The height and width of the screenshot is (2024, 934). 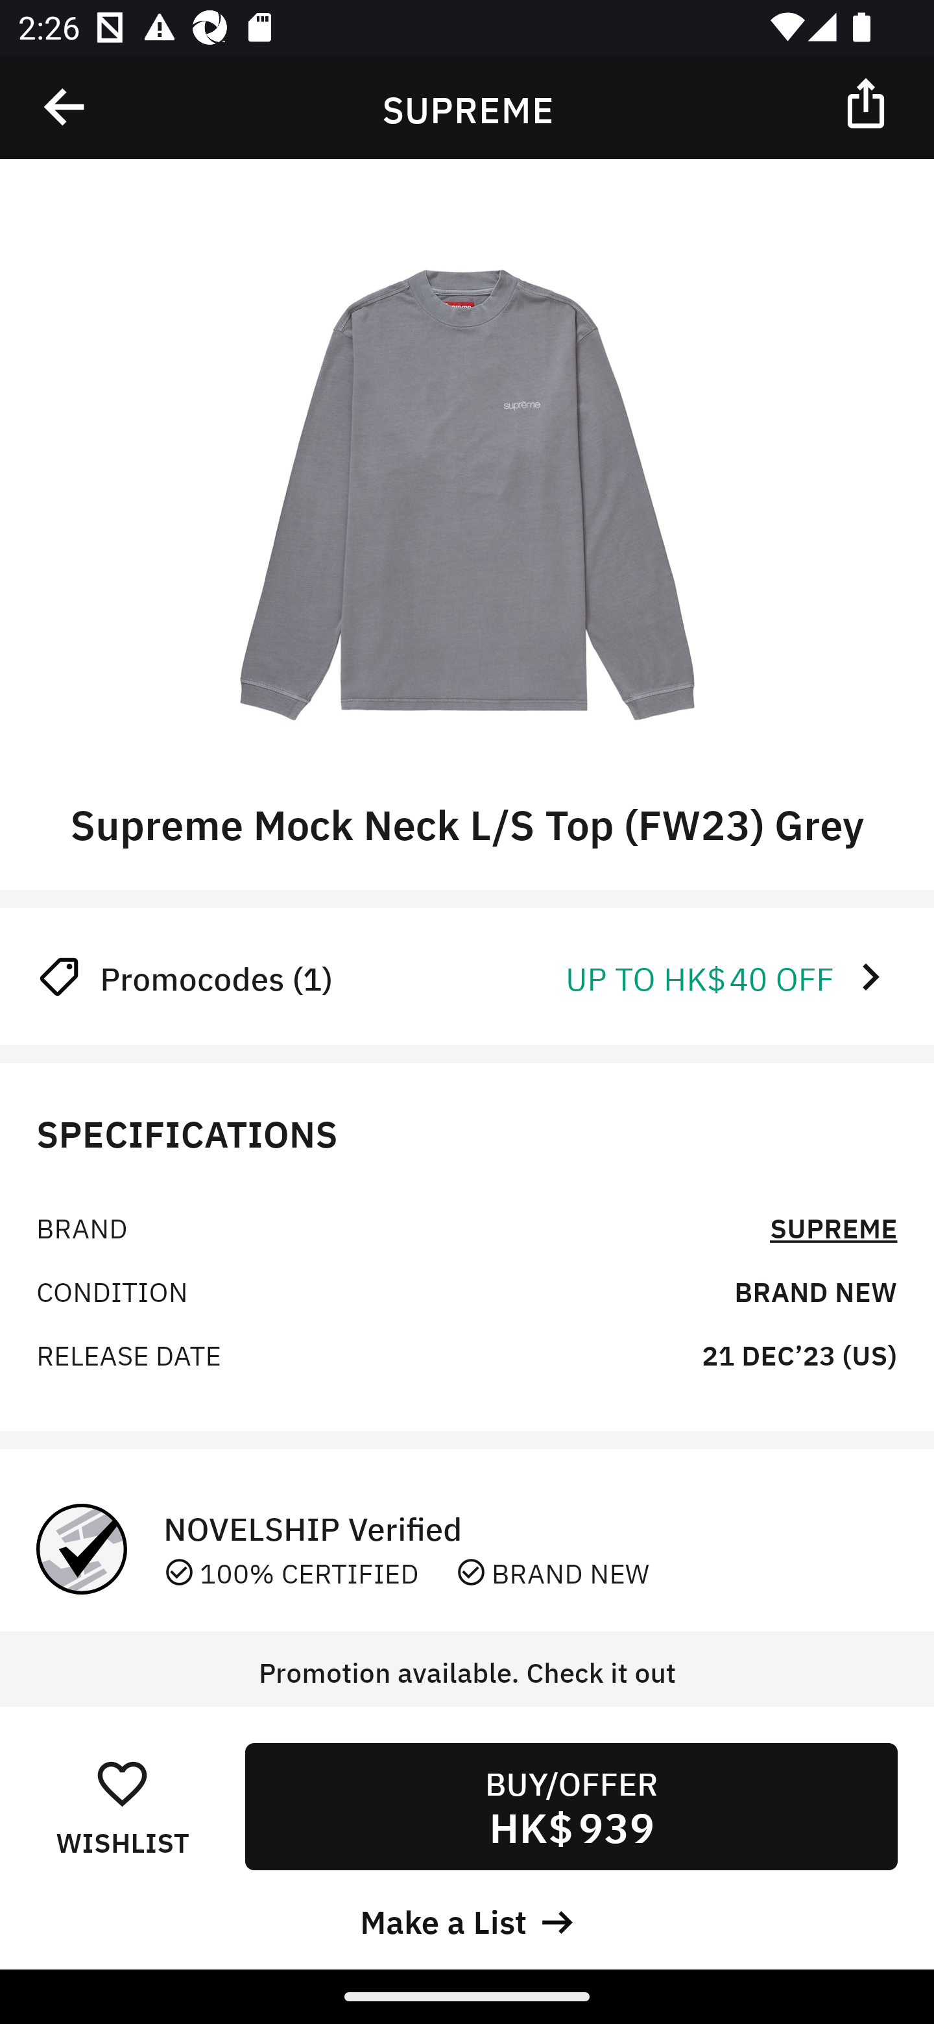 What do you see at coordinates (815, 1290) in the screenshot?
I see `BRAND NEW` at bounding box center [815, 1290].